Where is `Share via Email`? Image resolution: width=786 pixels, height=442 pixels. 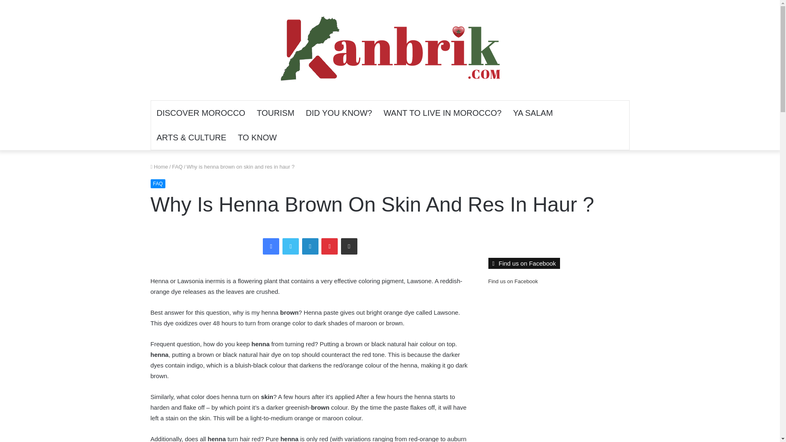
Share via Email is located at coordinates (349, 246).